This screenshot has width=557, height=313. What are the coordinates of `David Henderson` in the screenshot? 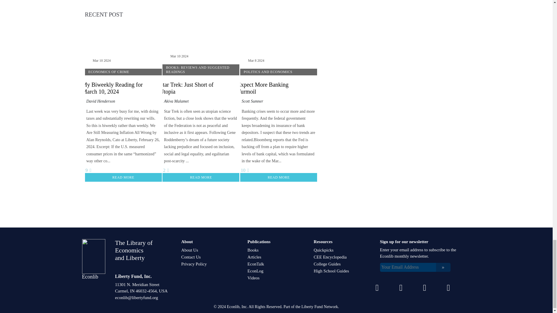 It's located at (101, 101).